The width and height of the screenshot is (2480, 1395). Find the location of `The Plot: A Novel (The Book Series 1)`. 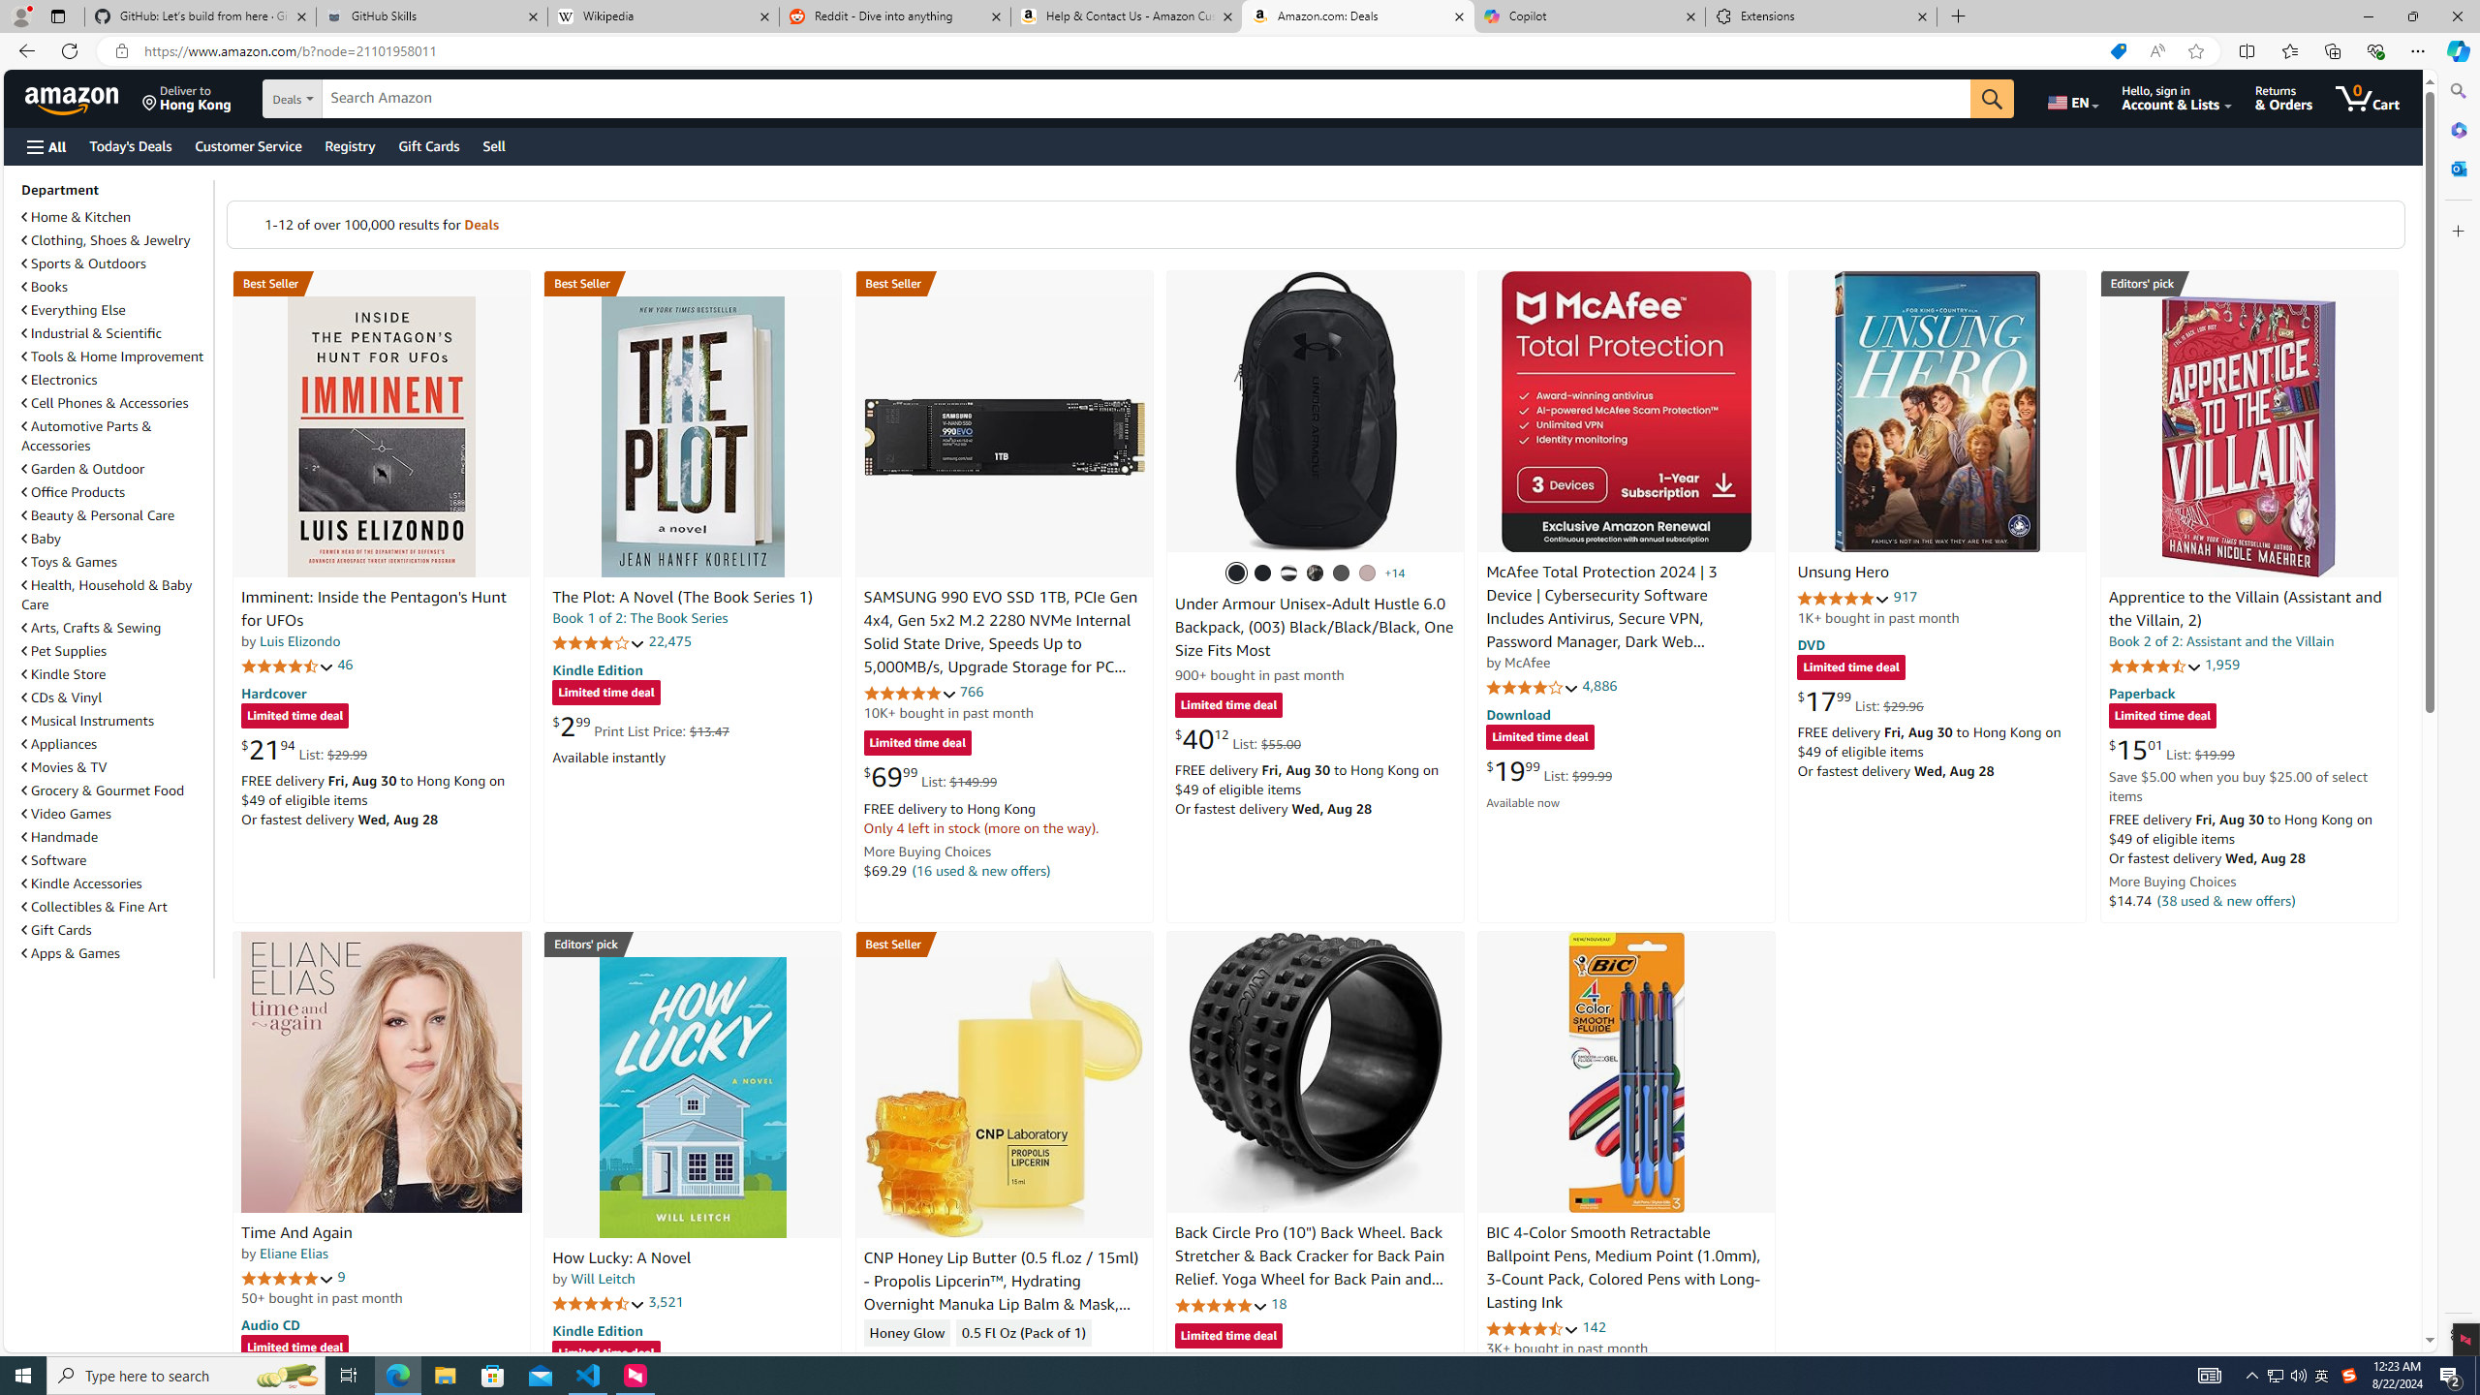

The Plot: A Novel (The Book Series 1) is located at coordinates (682, 598).